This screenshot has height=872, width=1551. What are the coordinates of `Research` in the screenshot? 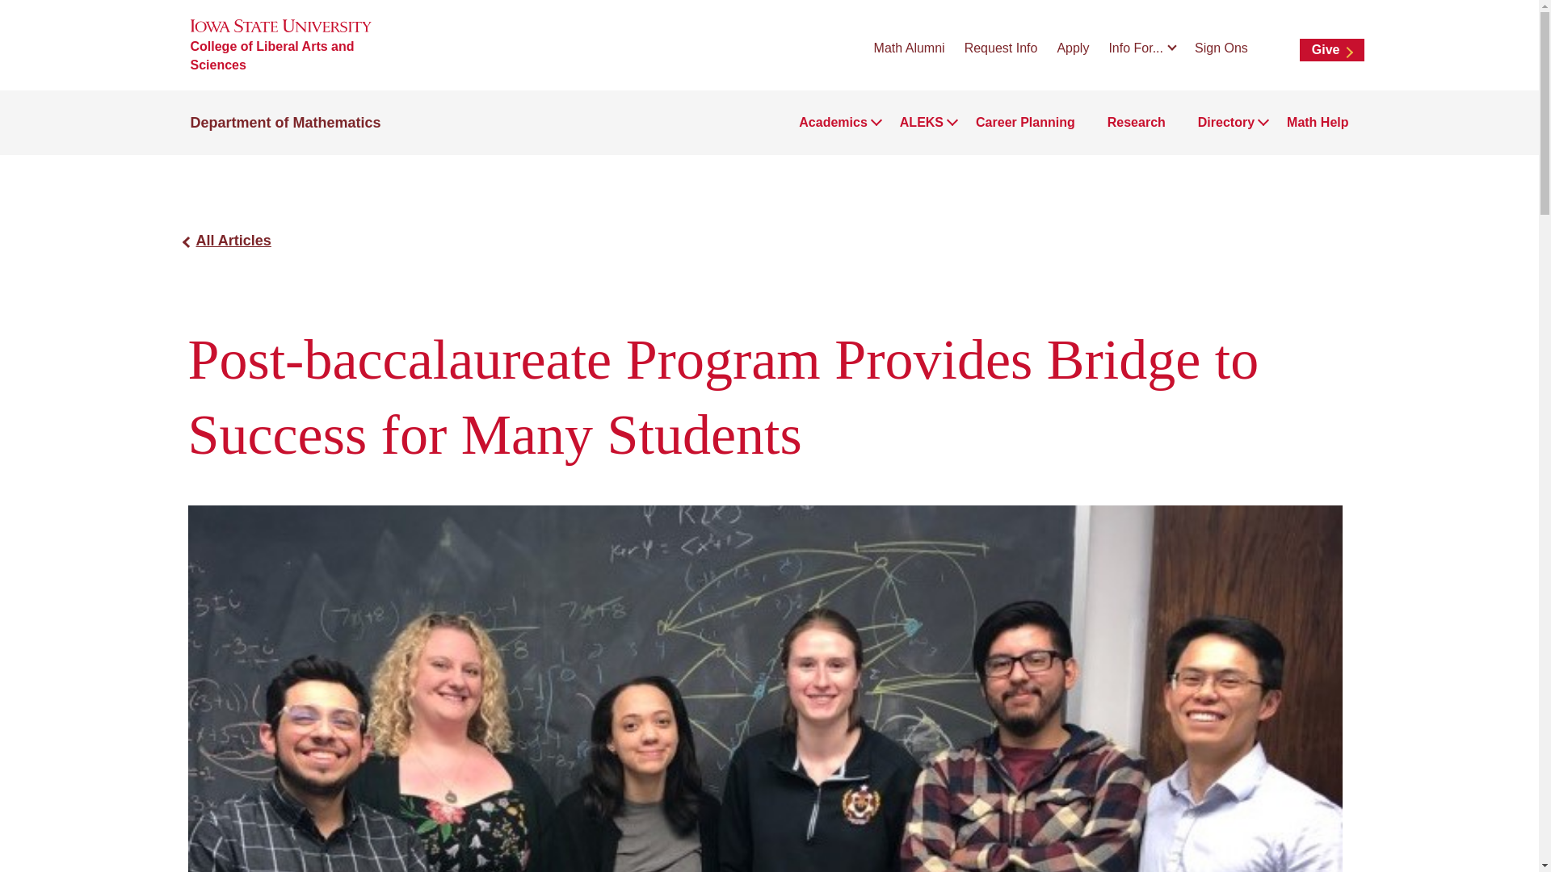 It's located at (1136, 123).